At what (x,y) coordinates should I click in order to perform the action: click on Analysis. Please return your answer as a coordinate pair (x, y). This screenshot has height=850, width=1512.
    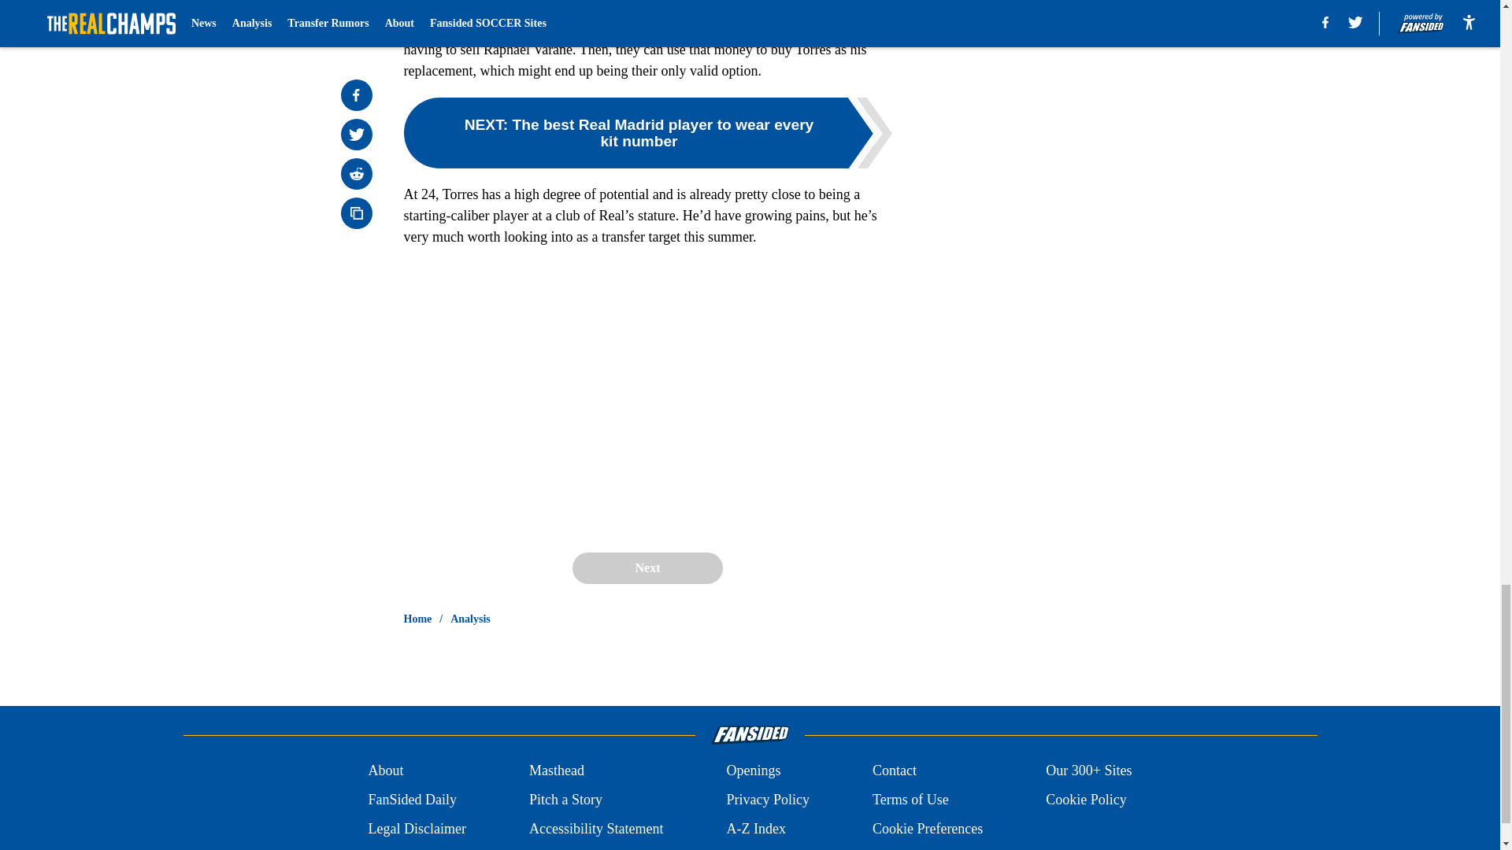
    Looking at the image, I should click on (470, 619).